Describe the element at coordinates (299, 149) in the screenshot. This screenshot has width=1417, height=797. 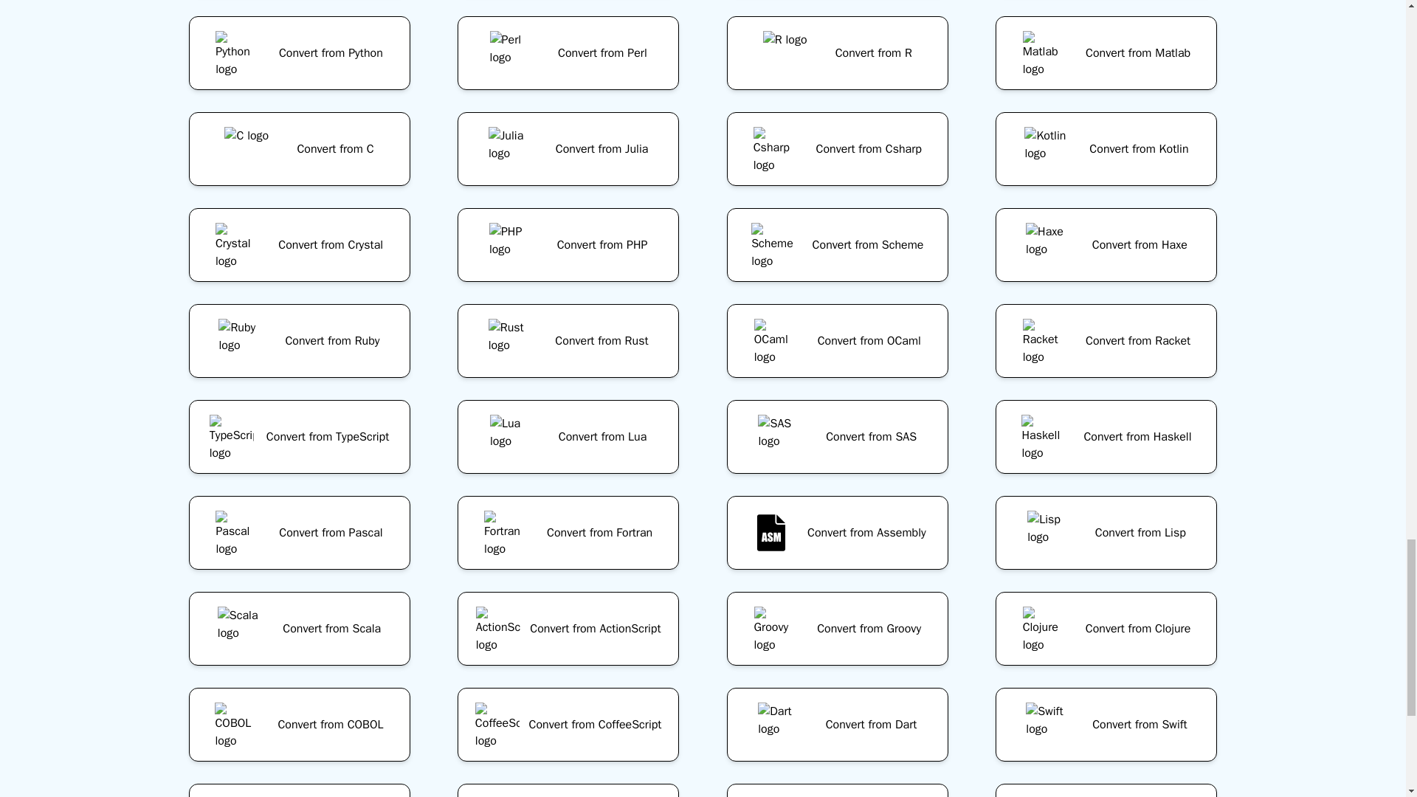
I see `Convert from C` at that location.